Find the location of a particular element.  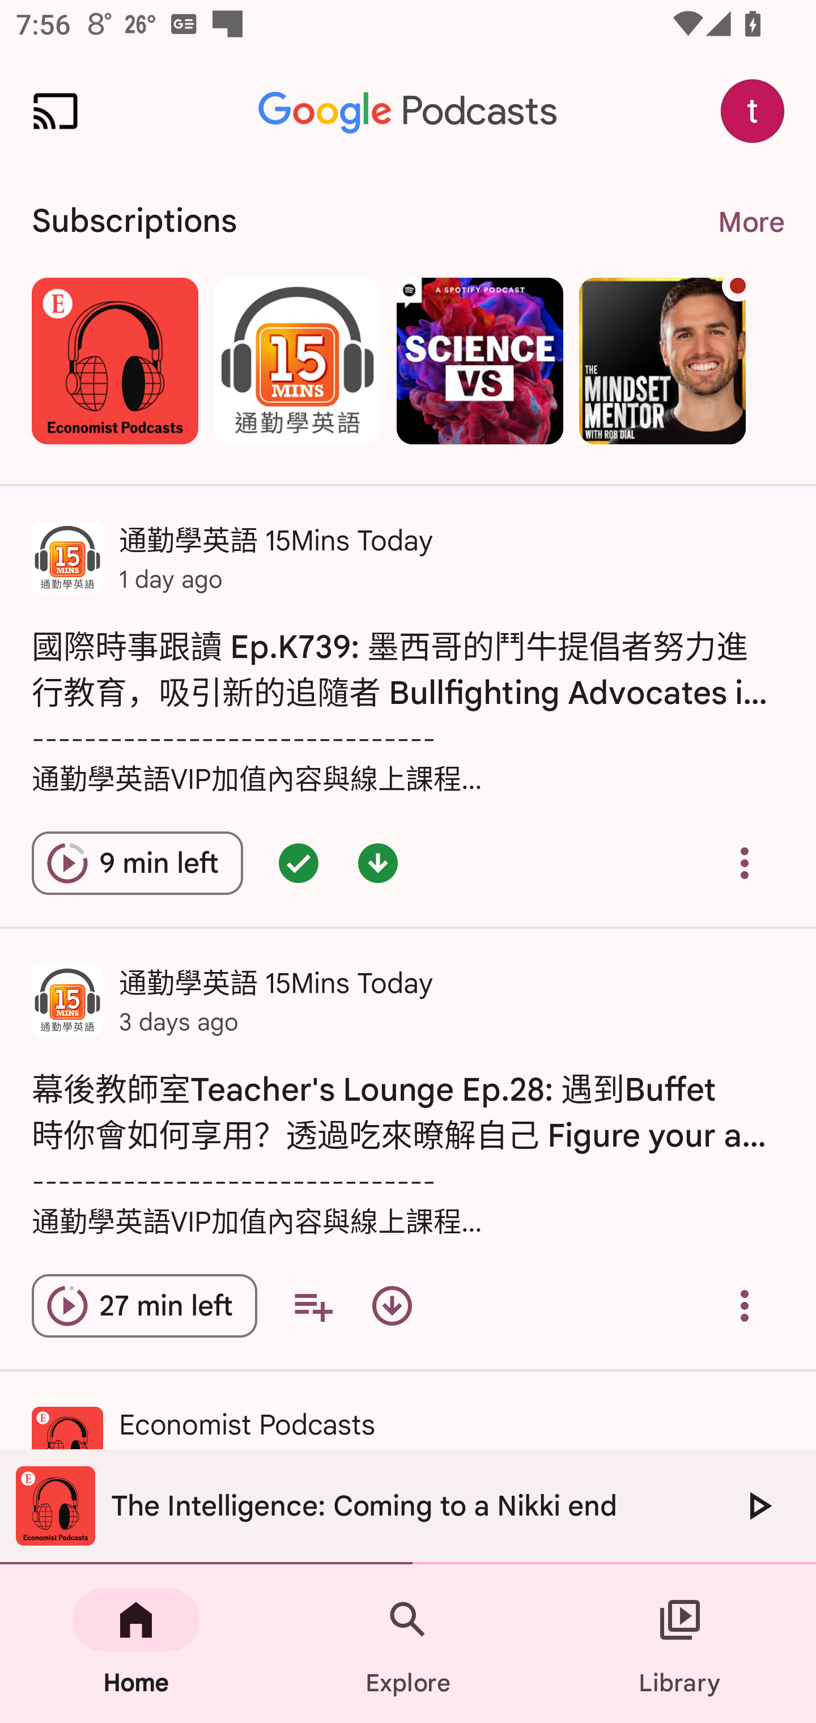

Overflow menu is located at coordinates (745, 1306).